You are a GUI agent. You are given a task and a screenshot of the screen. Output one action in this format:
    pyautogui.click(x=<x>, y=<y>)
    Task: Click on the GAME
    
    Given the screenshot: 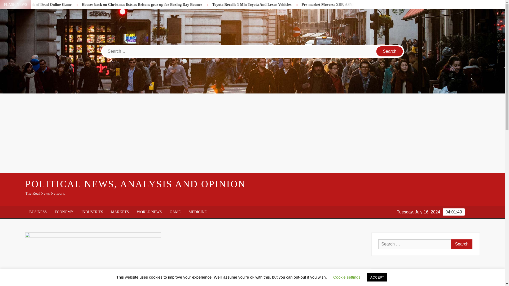 What is the action you would take?
    pyautogui.click(x=175, y=212)
    